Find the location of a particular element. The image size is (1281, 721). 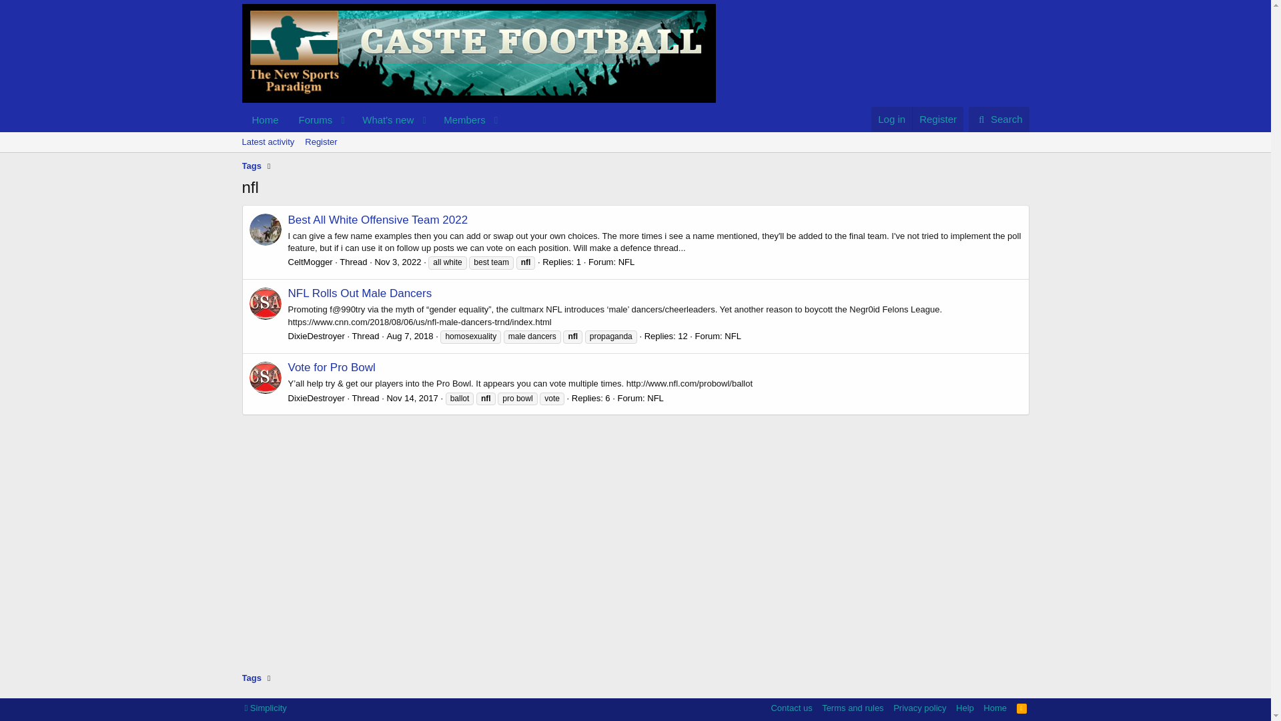

NFL Rolls Out Male Dancers is located at coordinates (265, 119).